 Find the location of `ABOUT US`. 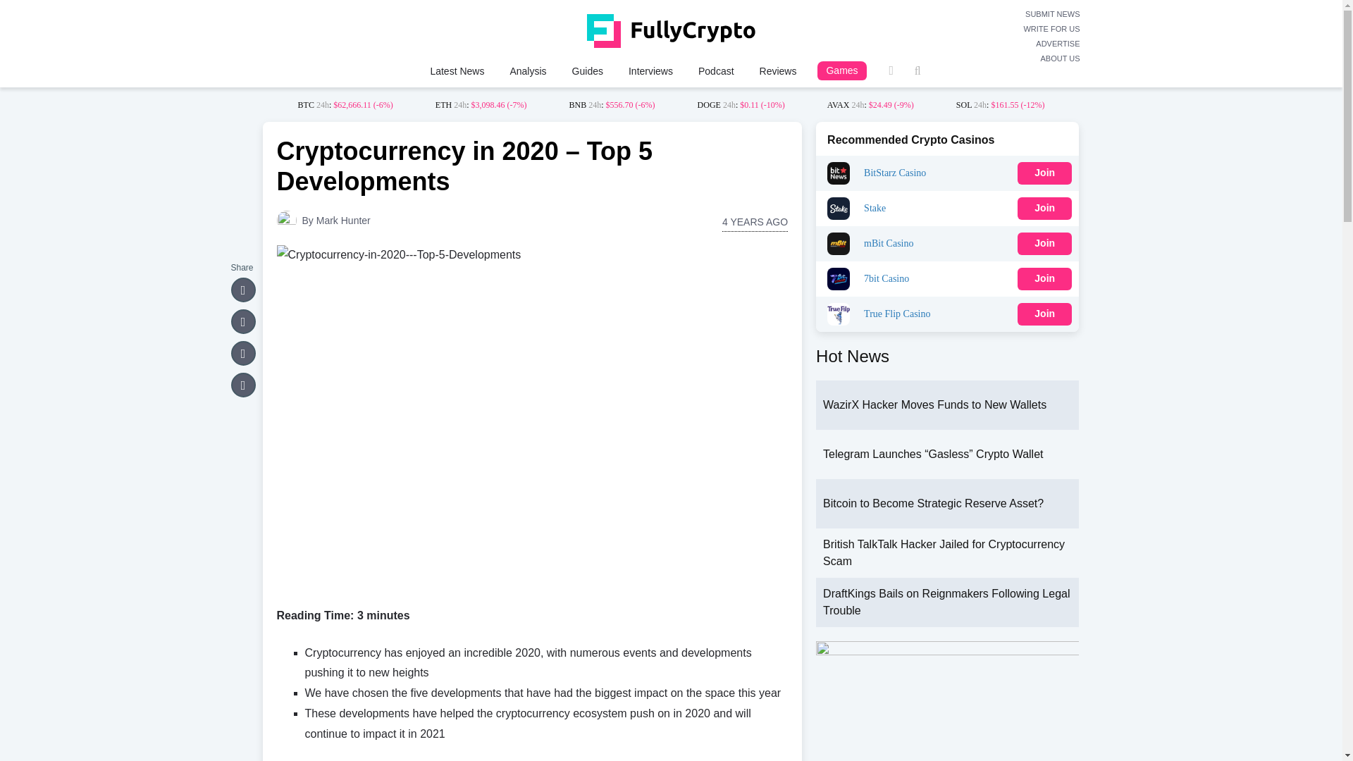

ABOUT US is located at coordinates (1051, 58).